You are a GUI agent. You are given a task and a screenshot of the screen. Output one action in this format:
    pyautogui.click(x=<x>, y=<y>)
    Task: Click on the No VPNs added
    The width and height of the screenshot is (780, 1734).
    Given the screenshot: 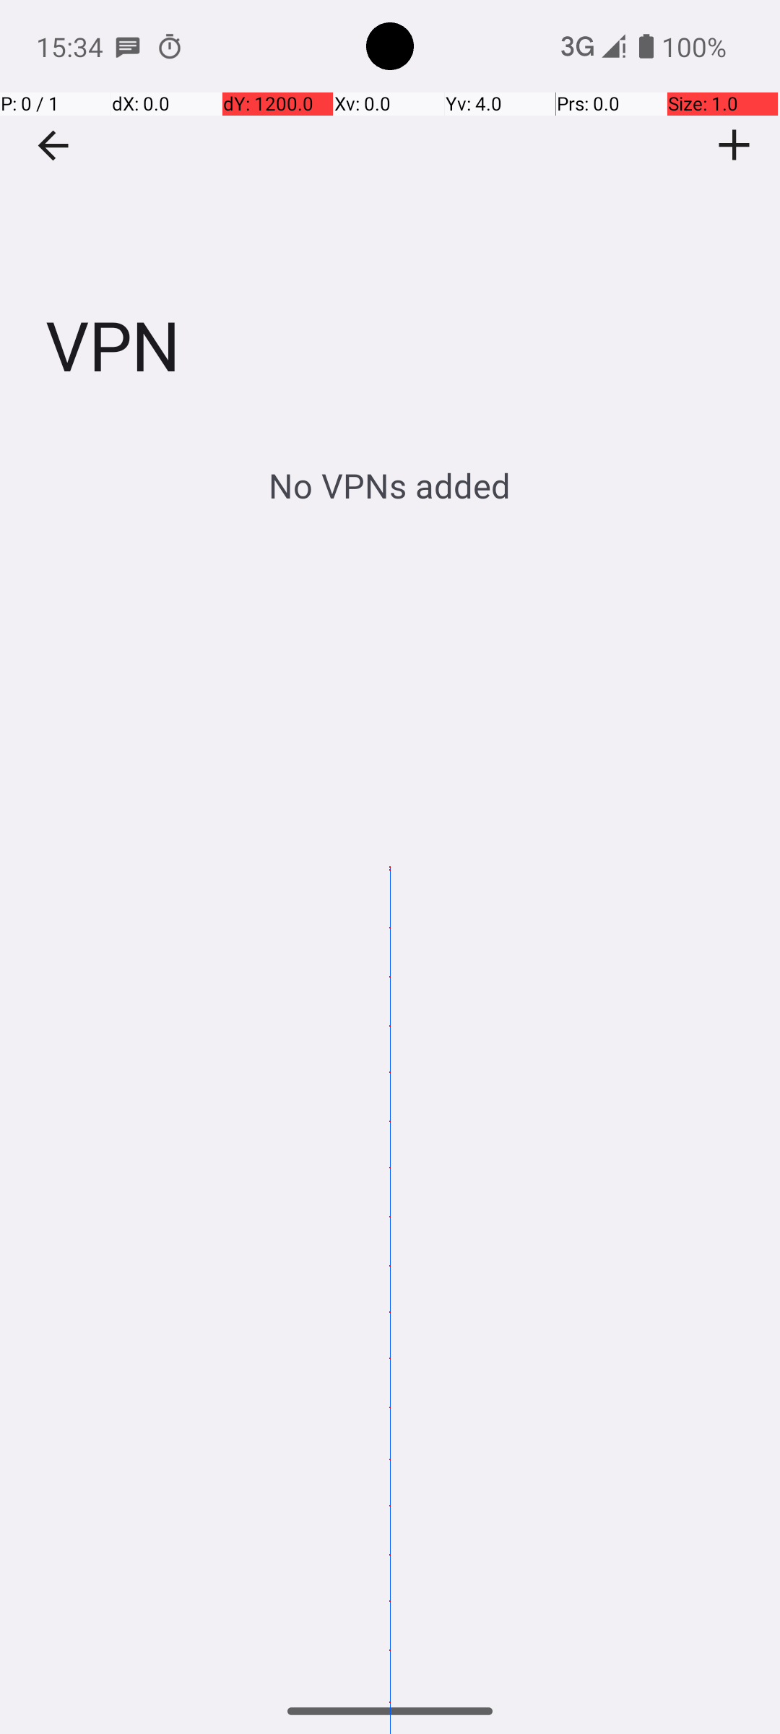 What is the action you would take?
    pyautogui.click(x=390, y=486)
    